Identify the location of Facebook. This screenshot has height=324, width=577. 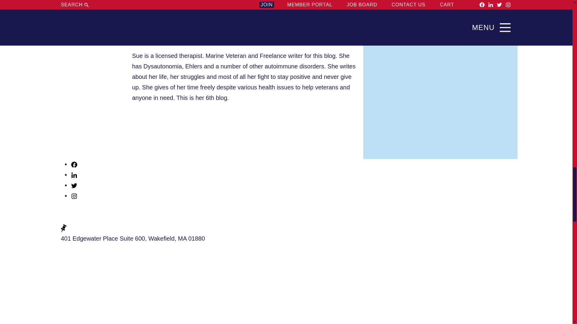
(74, 164).